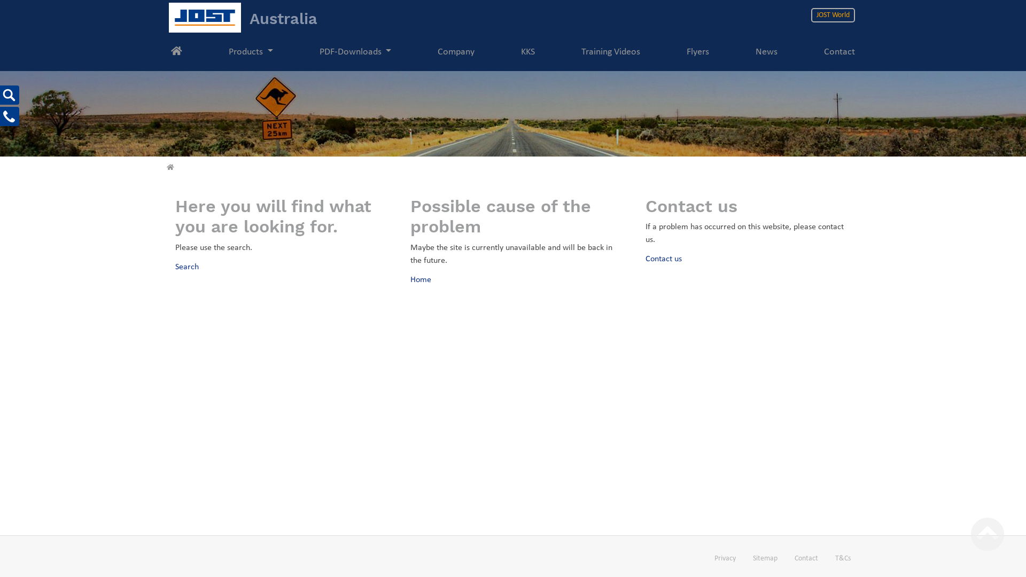 The image size is (1026, 577). What do you see at coordinates (243, 18) in the screenshot?
I see `Australia` at bounding box center [243, 18].